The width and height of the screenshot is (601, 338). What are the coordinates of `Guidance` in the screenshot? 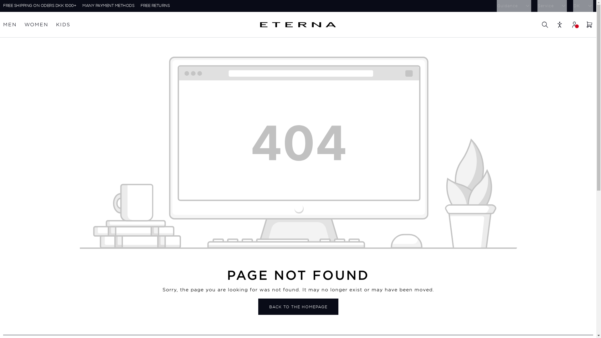 It's located at (514, 6).